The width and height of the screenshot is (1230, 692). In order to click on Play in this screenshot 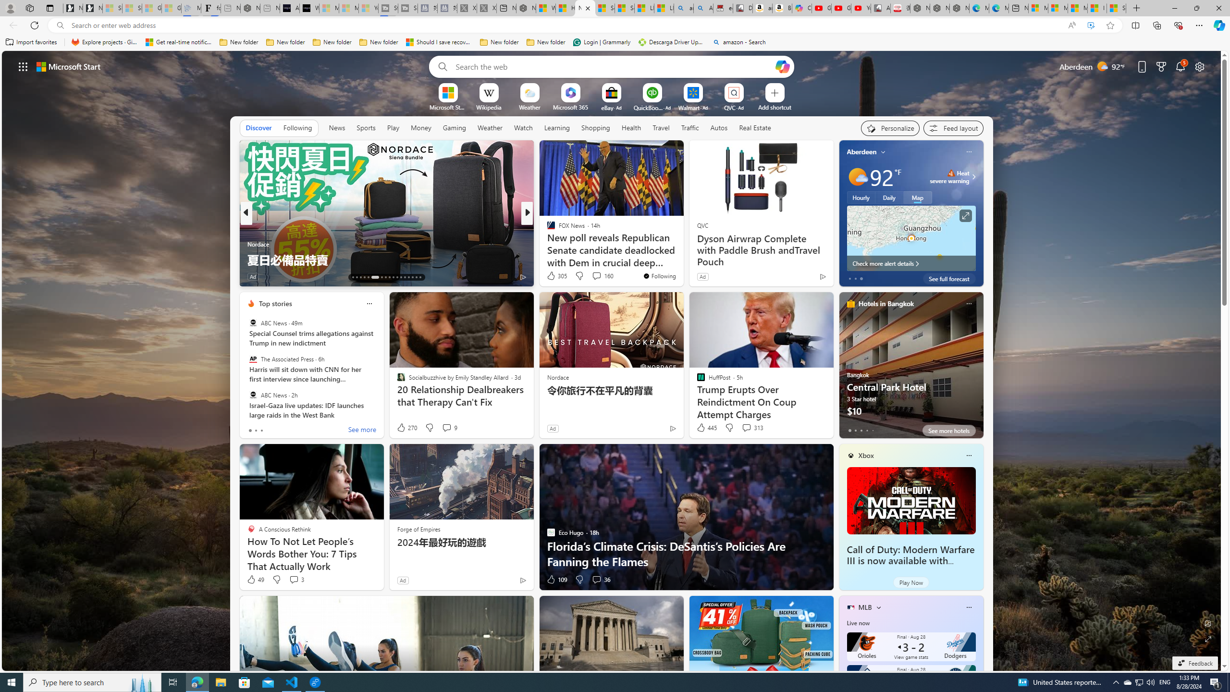, I will do `click(393, 128)`.